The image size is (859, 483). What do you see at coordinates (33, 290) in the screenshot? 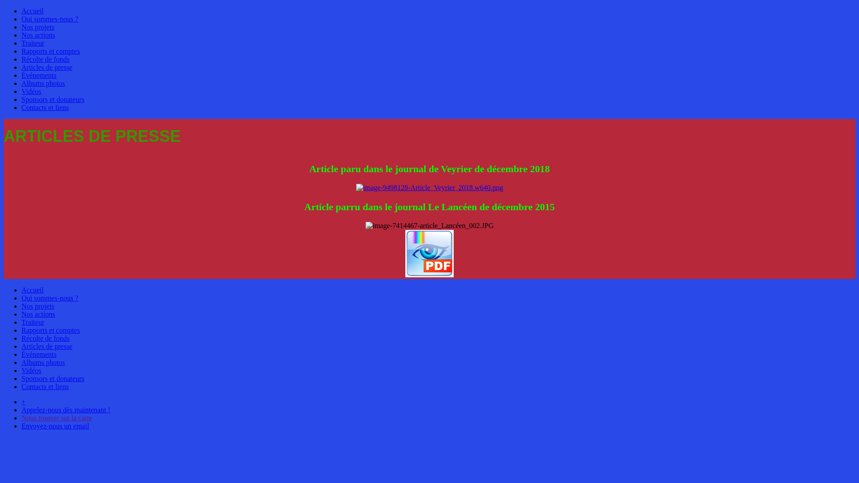
I see `Accueil` at bounding box center [33, 290].